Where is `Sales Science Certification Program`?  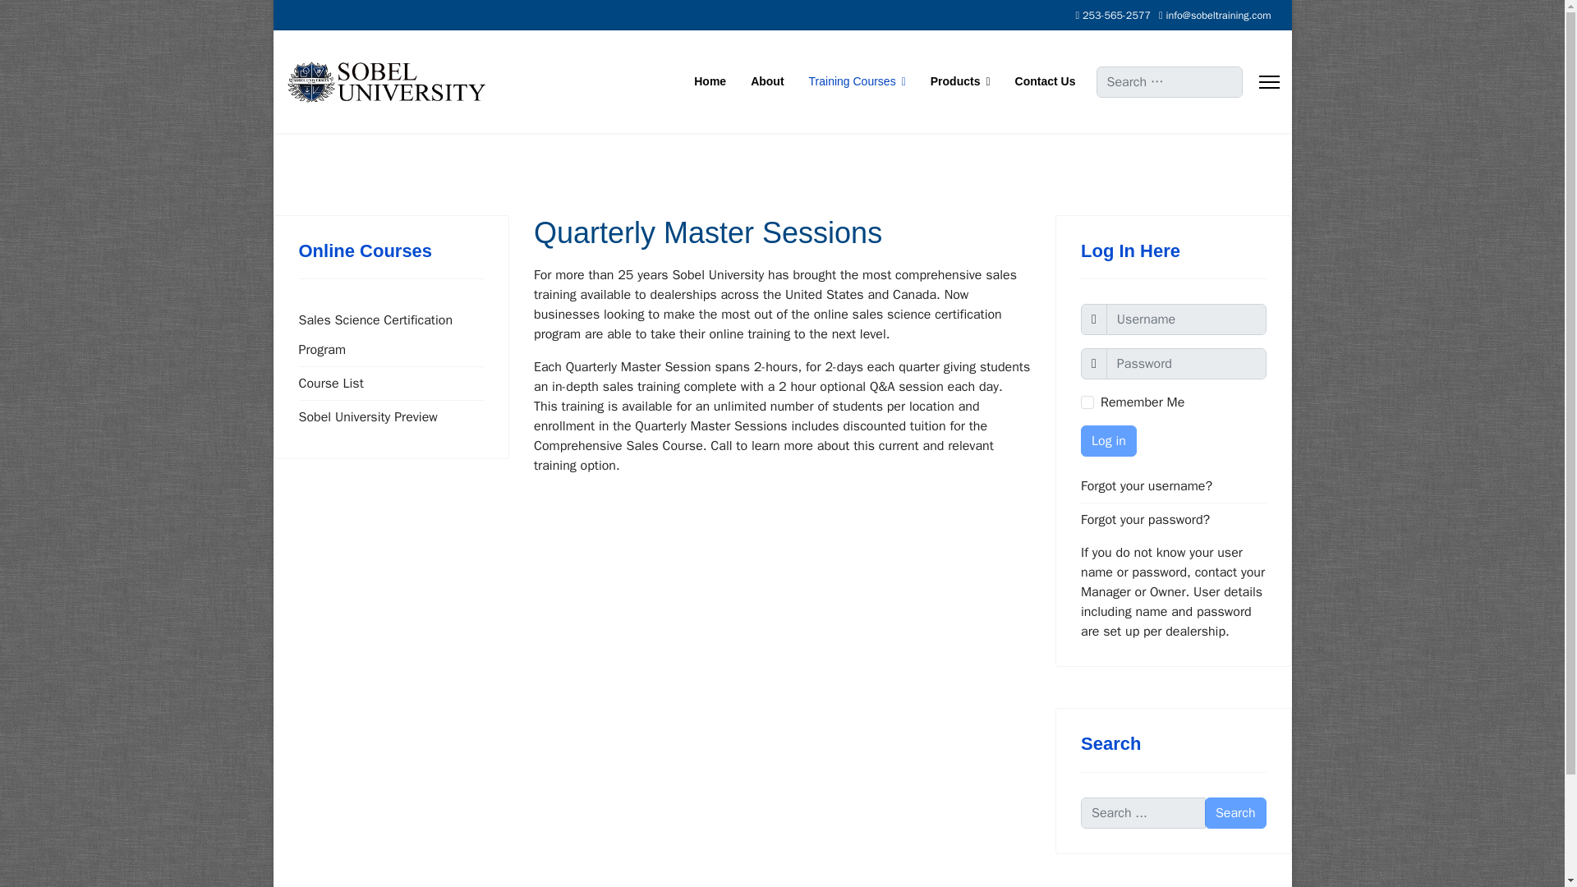
Sales Science Certification Program is located at coordinates (391, 335).